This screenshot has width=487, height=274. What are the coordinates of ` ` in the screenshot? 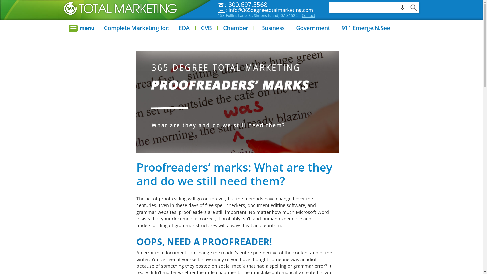 It's located at (413, 8).